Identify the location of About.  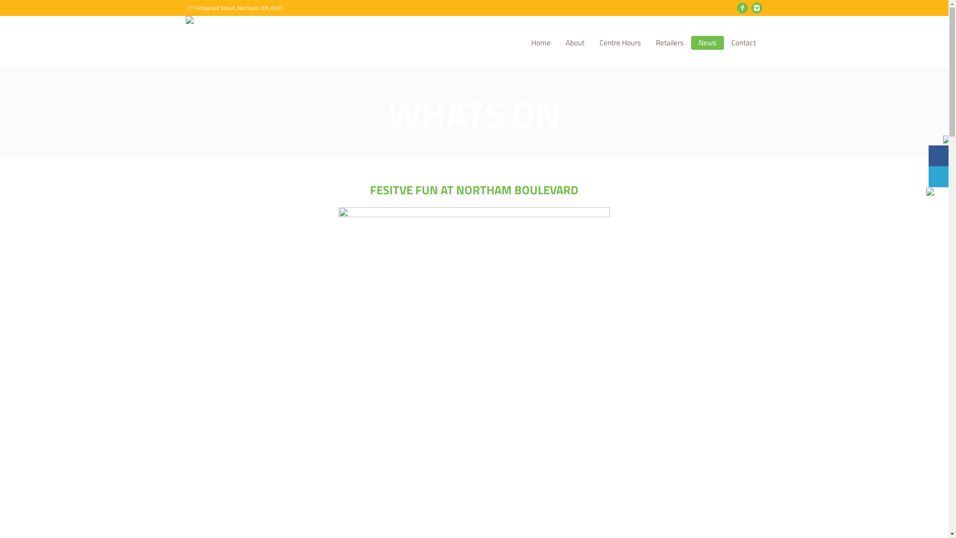
(575, 43).